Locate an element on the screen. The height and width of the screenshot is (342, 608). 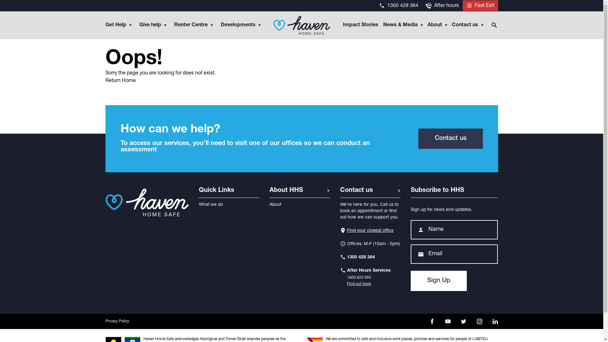
Get Help is located at coordinates (119, 25).